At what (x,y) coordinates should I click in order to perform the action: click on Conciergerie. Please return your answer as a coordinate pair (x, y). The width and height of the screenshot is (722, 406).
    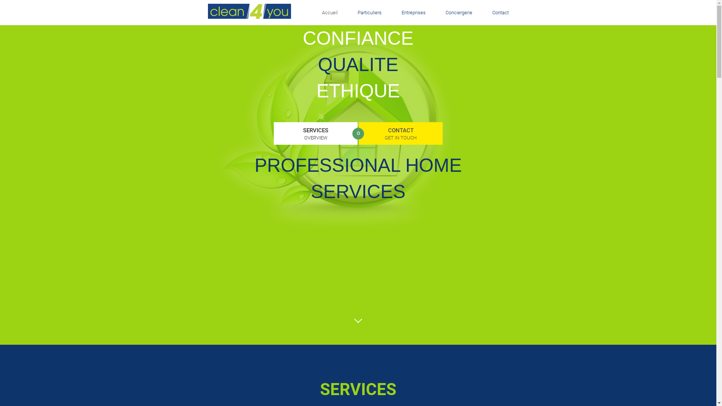
    Looking at the image, I should click on (459, 13).